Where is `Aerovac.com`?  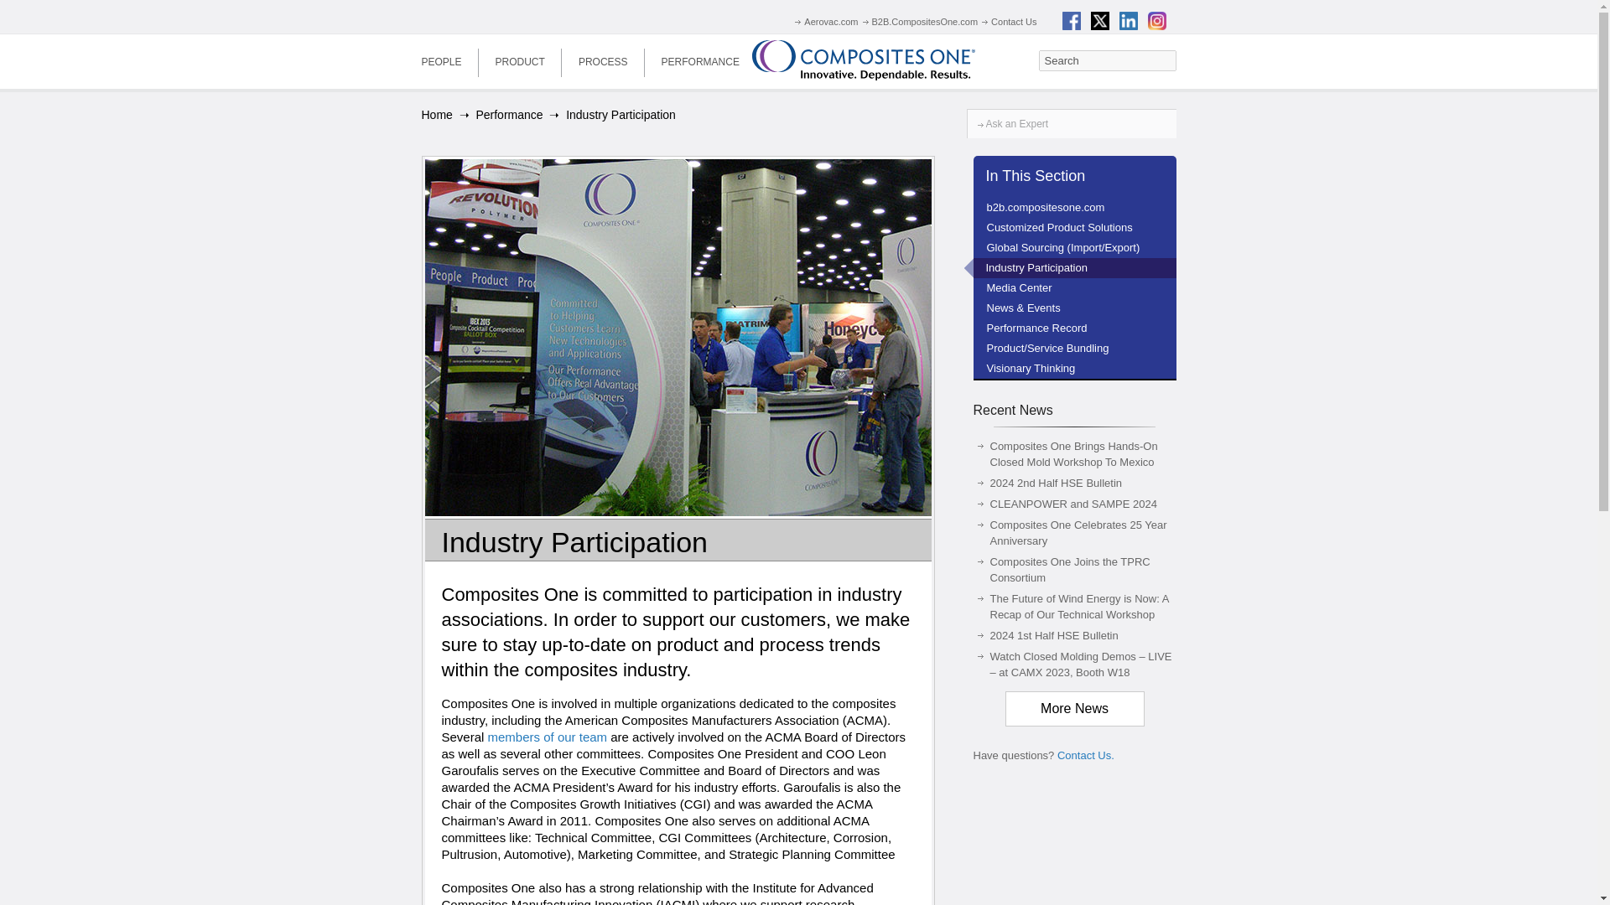 Aerovac.com is located at coordinates (823, 22).